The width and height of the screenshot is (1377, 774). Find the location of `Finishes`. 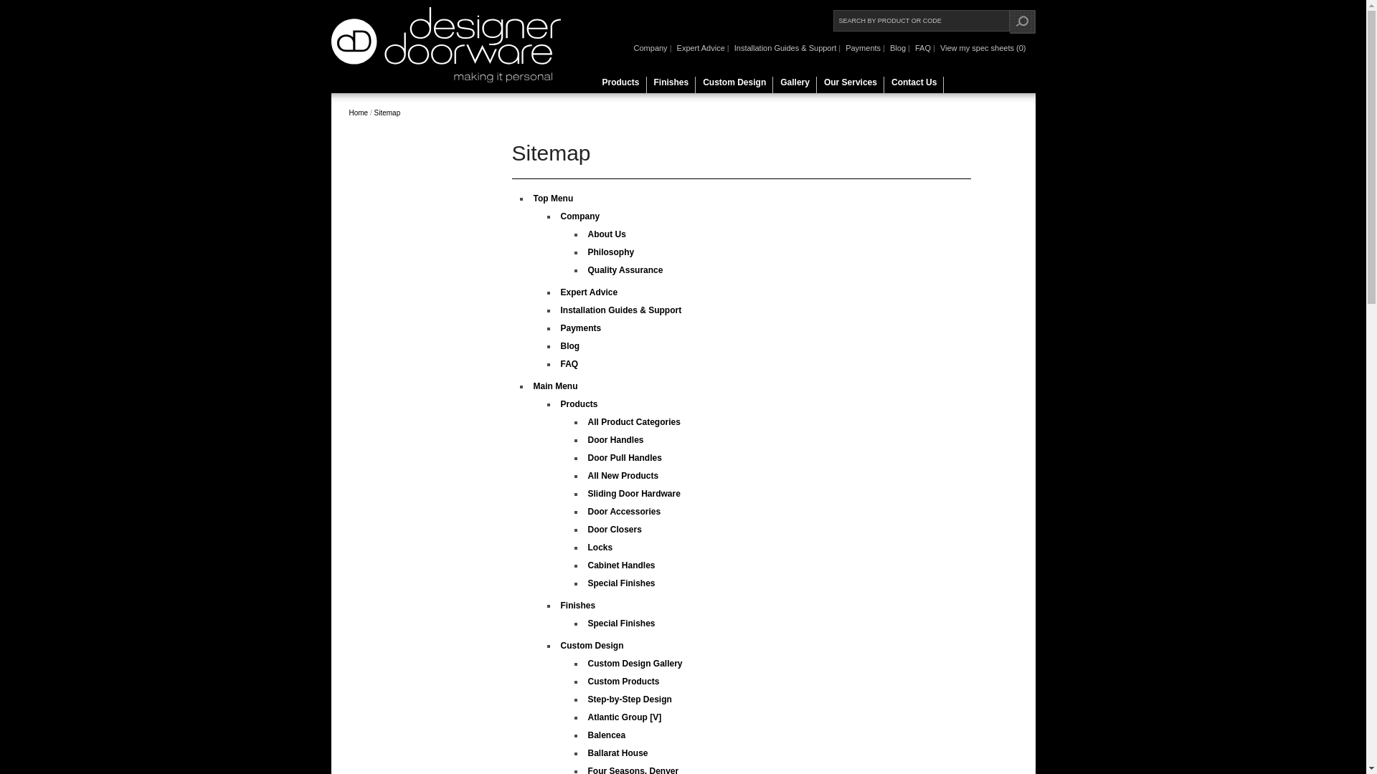

Finishes is located at coordinates (578, 606).